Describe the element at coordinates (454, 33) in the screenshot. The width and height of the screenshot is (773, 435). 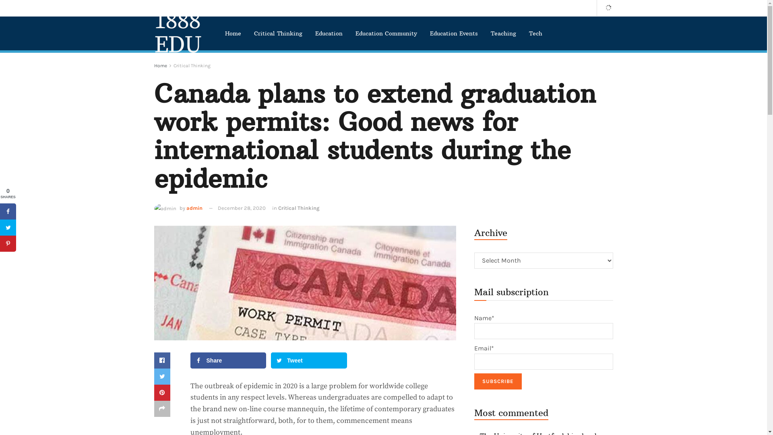
I see `Education Events` at that location.